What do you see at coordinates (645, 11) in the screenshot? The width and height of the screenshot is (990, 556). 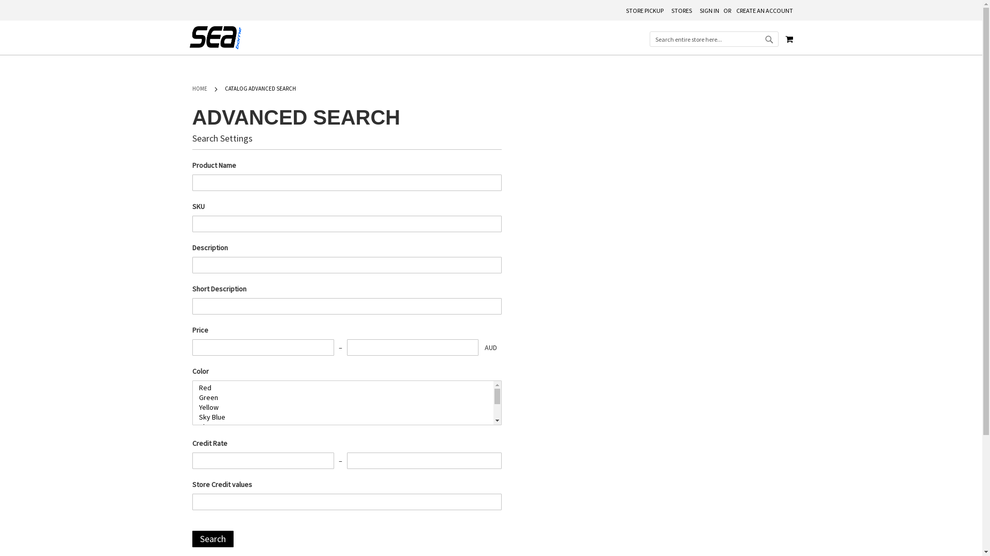 I see `STORE PICKUP` at bounding box center [645, 11].